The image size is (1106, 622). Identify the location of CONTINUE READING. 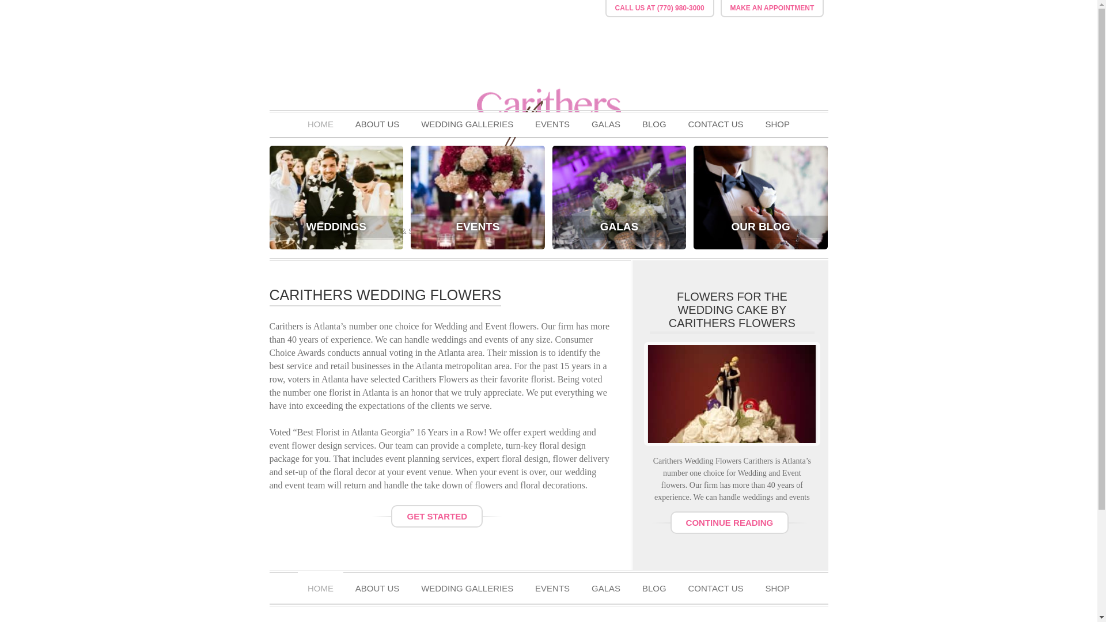
(729, 522).